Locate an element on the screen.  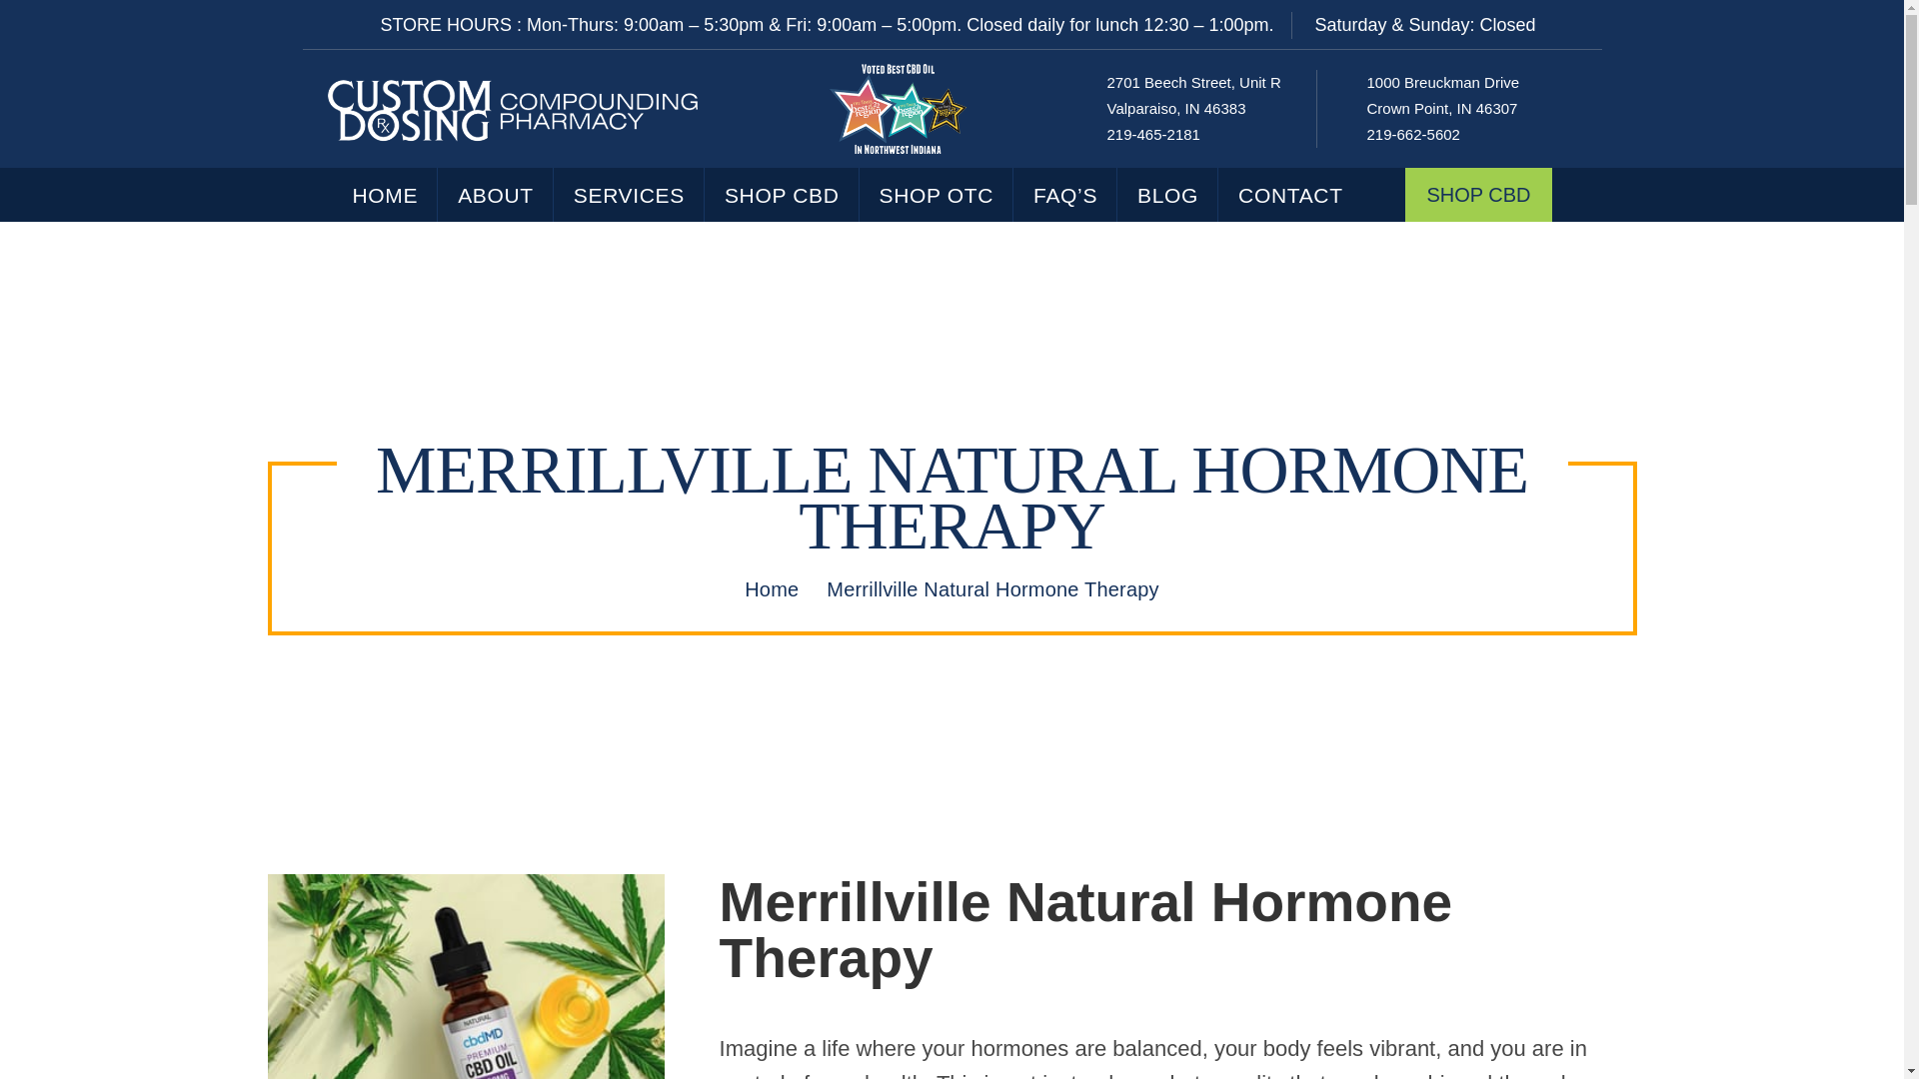
HOME is located at coordinates (1153, 134).